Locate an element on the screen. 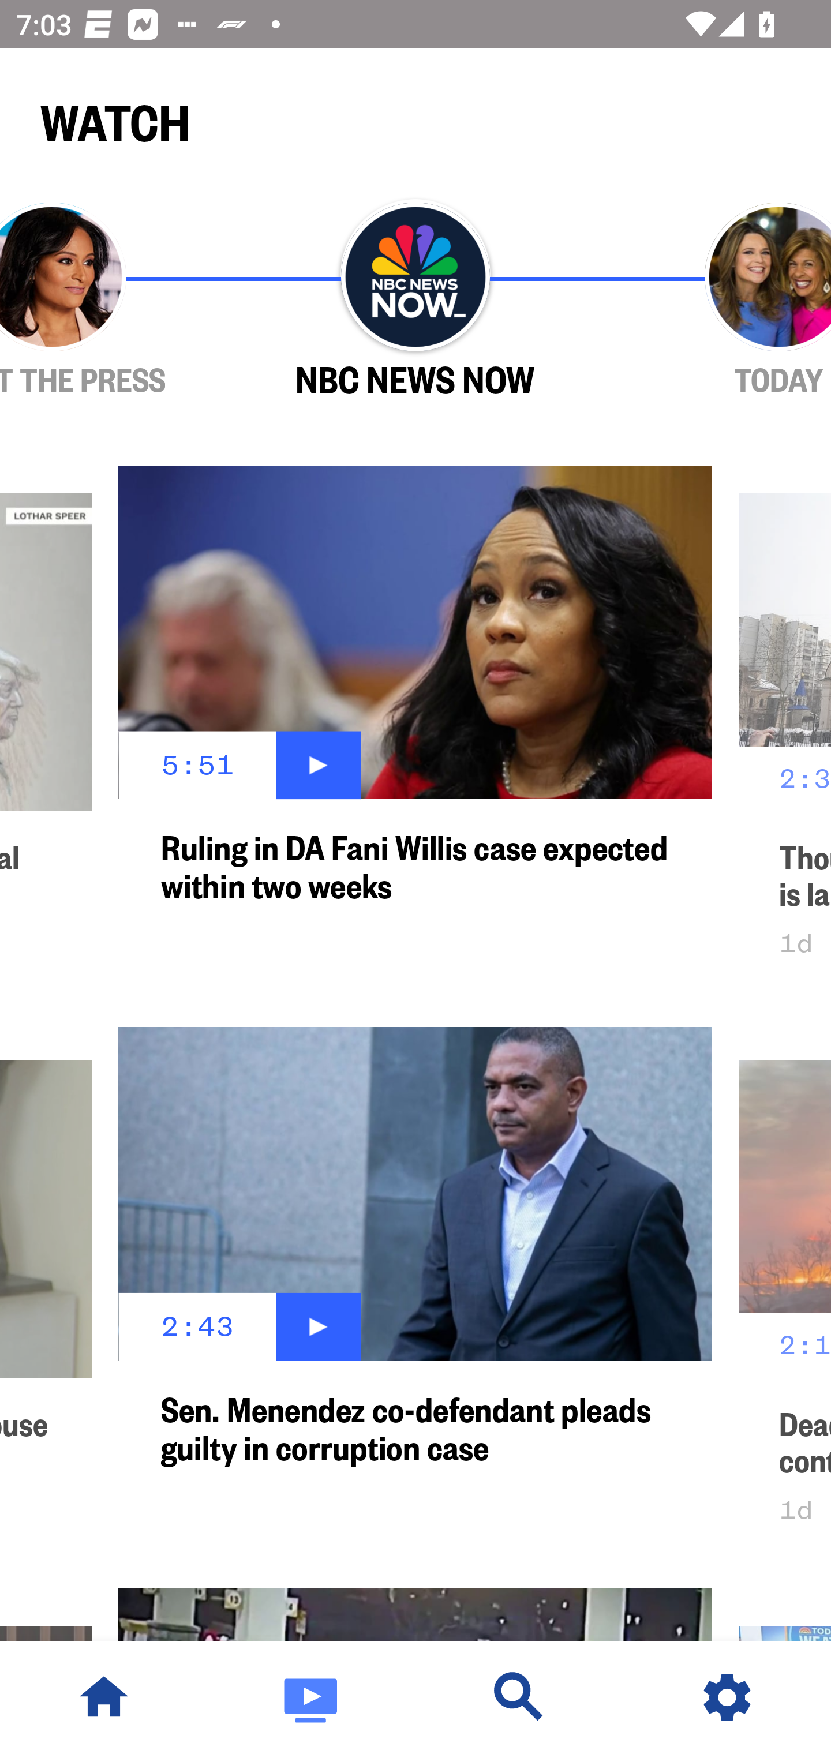  NBC NEWS NOW is located at coordinates (415, 301).